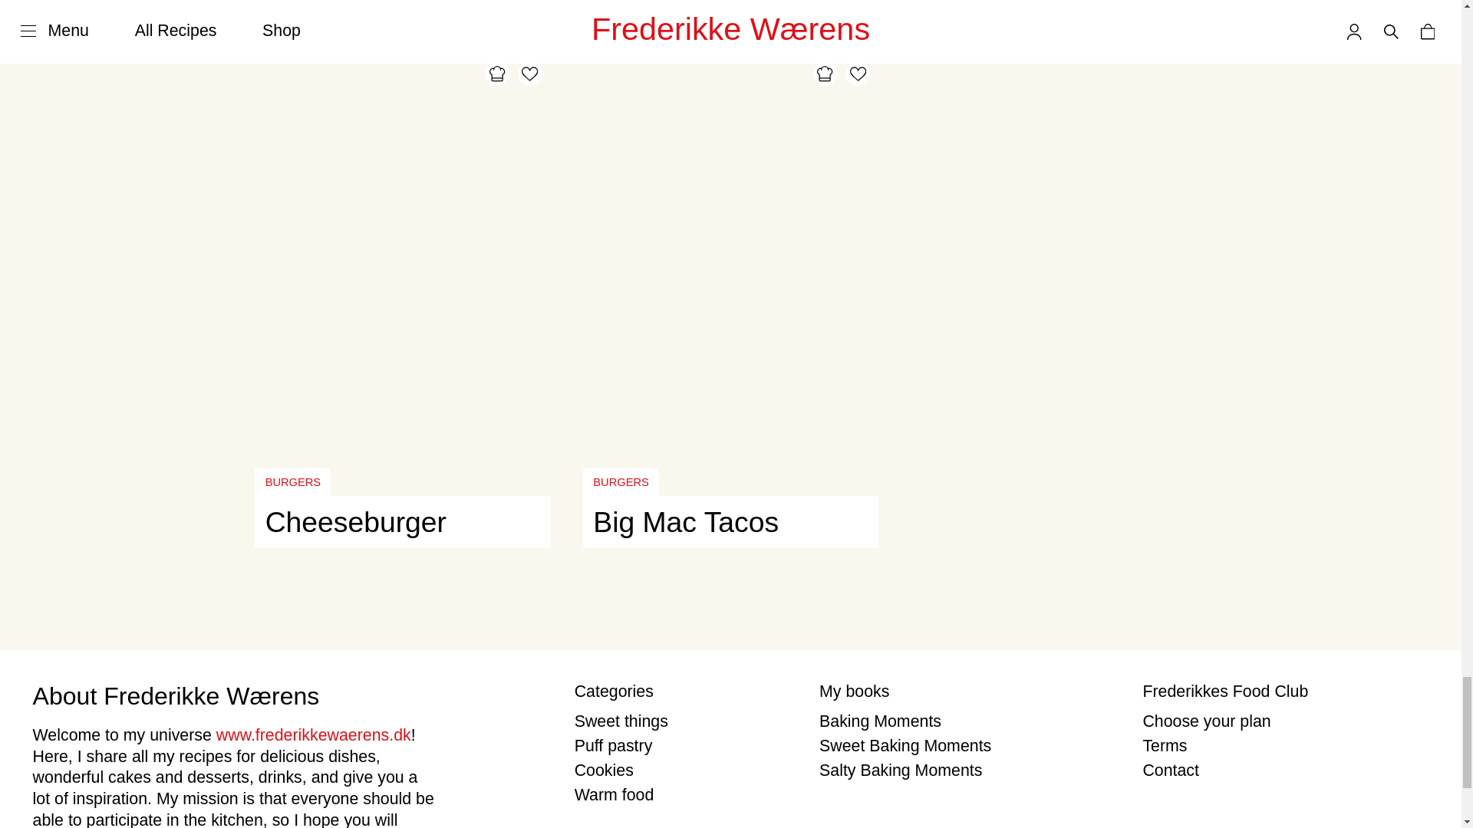 The height and width of the screenshot is (828, 1473). I want to click on Big Mac Tacos, so click(730, 521).